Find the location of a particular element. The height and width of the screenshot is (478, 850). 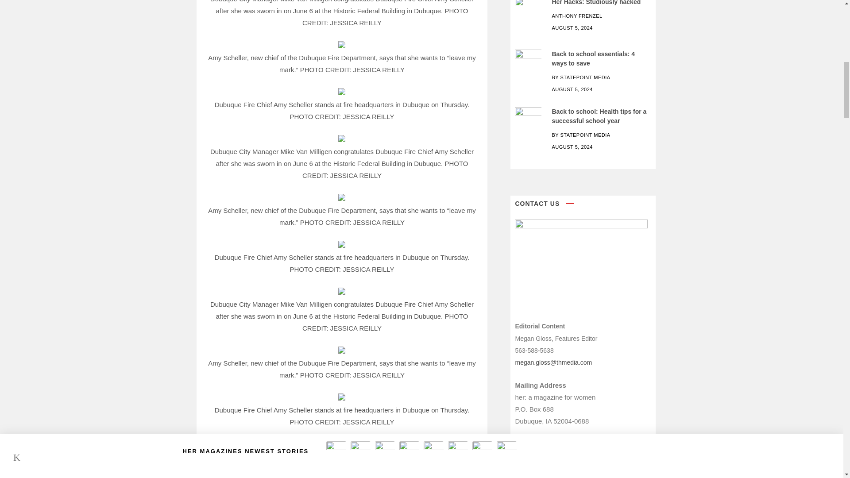

Posts by by statepoint media is located at coordinates (581, 77).